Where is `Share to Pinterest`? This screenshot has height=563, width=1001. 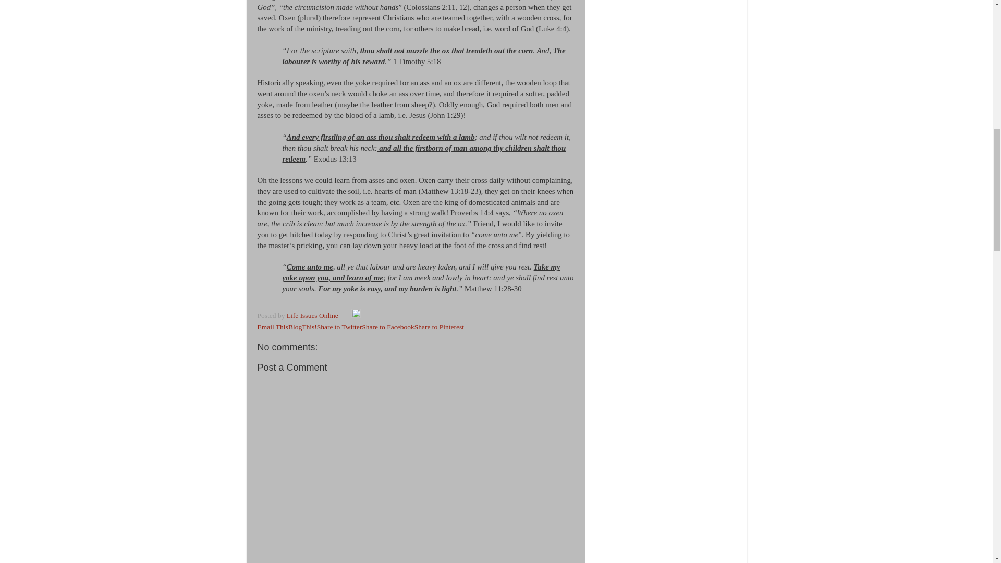
Share to Pinterest is located at coordinates (439, 327).